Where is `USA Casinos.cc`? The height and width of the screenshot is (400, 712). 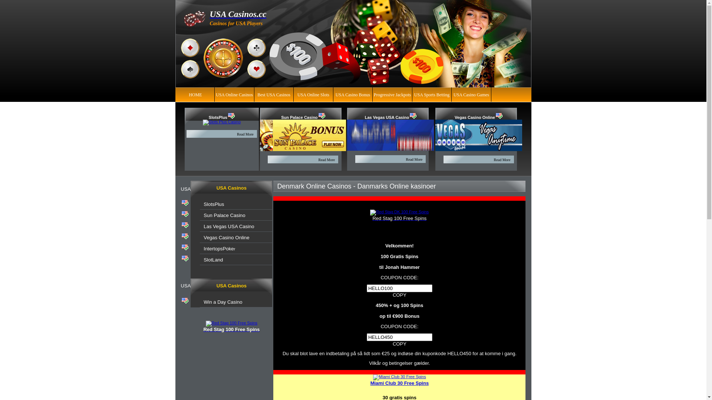
USA Casinos.cc is located at coordinates (238, 14).